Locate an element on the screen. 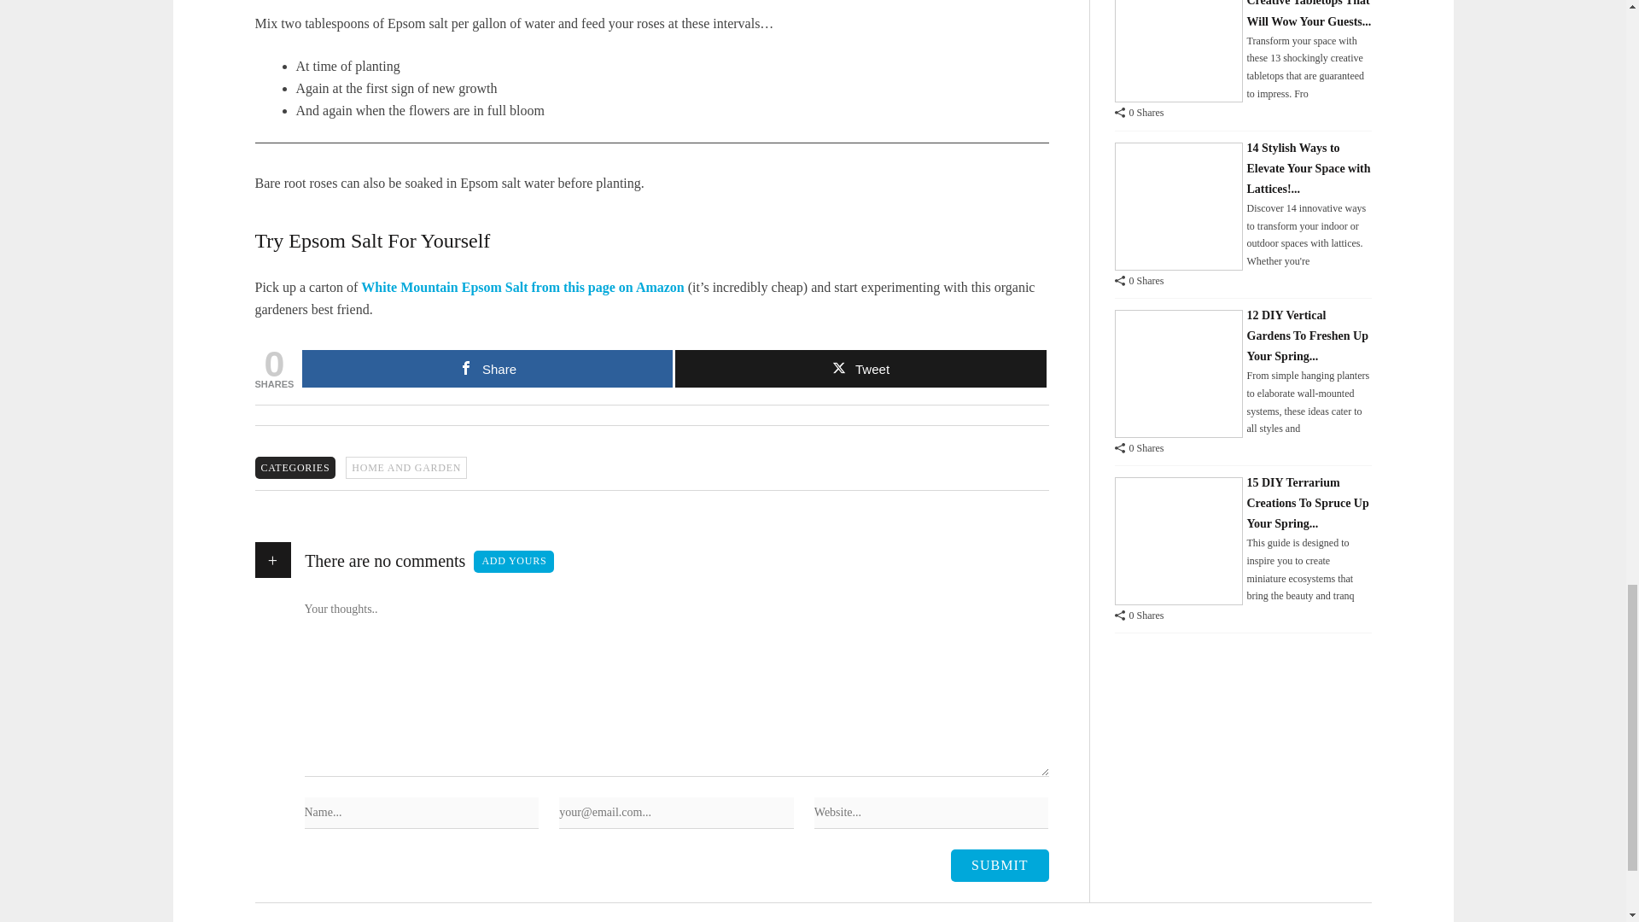  Tweet is located at coordinates (860, 369).